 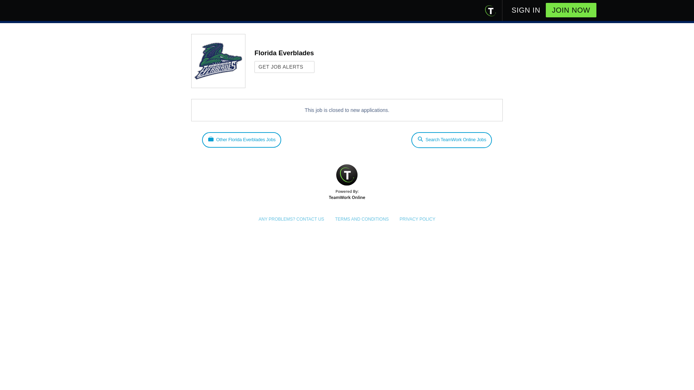 What do you see at coordinates (571, 10) in the screenshot?
I see `JOIN NOW` at bounding box center [571, 10].